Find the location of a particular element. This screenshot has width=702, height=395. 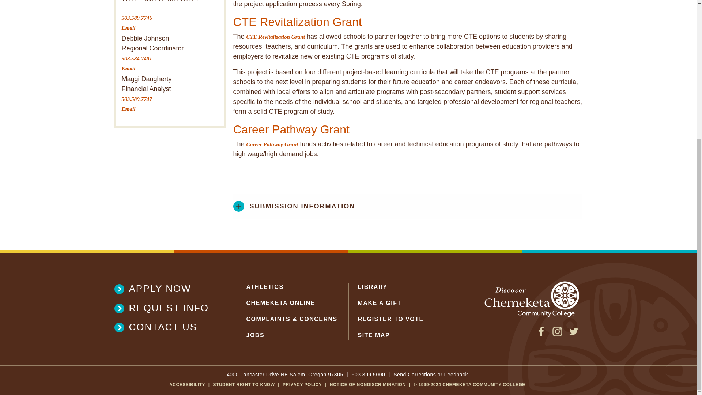

Instagram is located at coordinates (557, 334).